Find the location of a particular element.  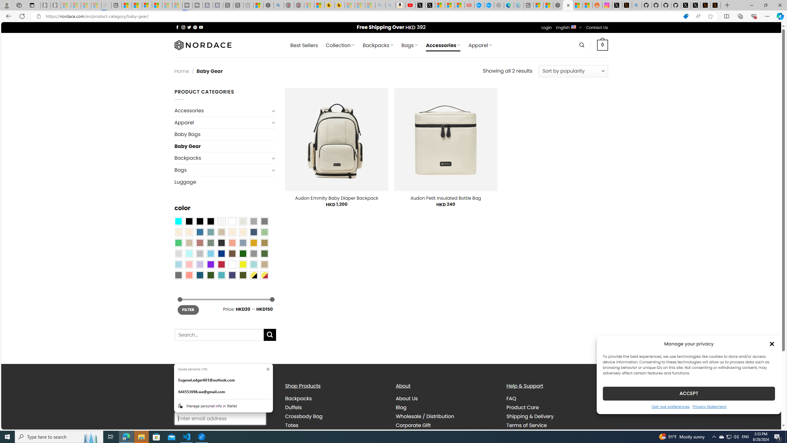

Product Care is located at coordinates (523, 407).